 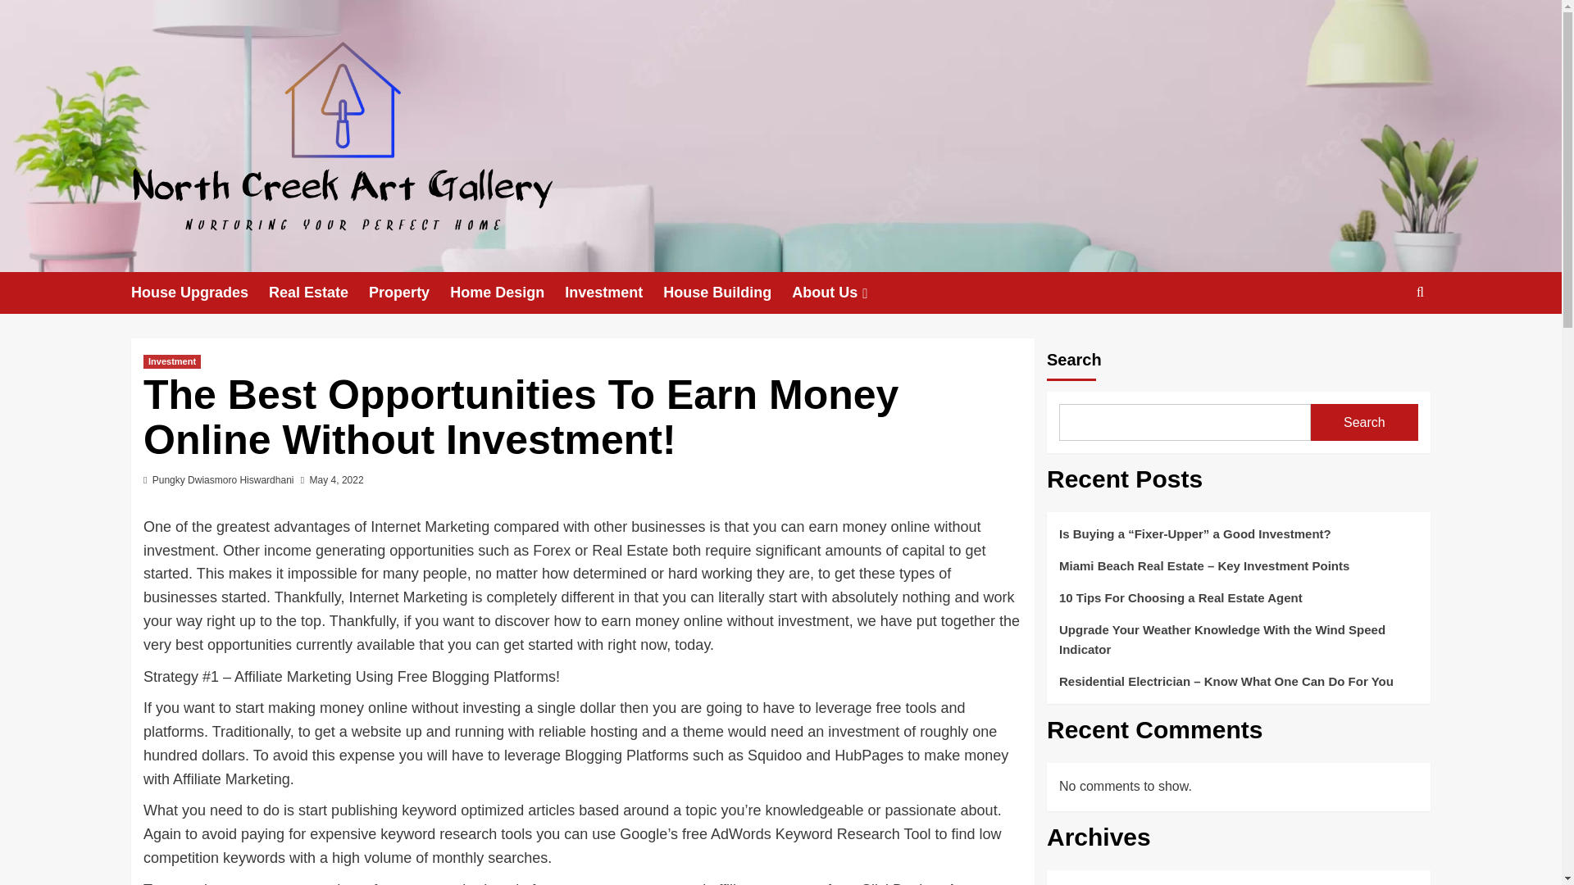 What do you see at coordinates (1364, 421) in the screenshot?
I see `Search` at bounding box center [1364, 421].